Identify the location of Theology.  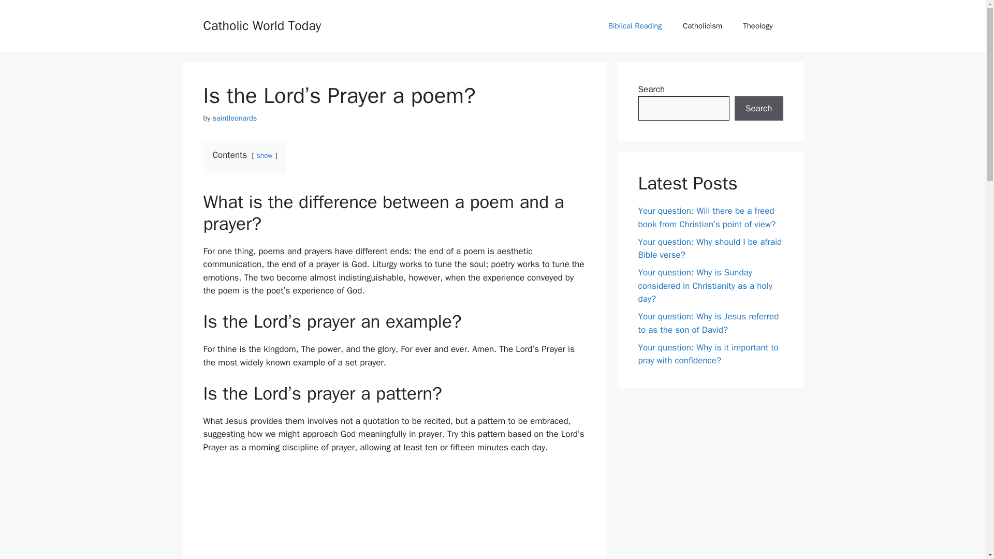
(758, 26).